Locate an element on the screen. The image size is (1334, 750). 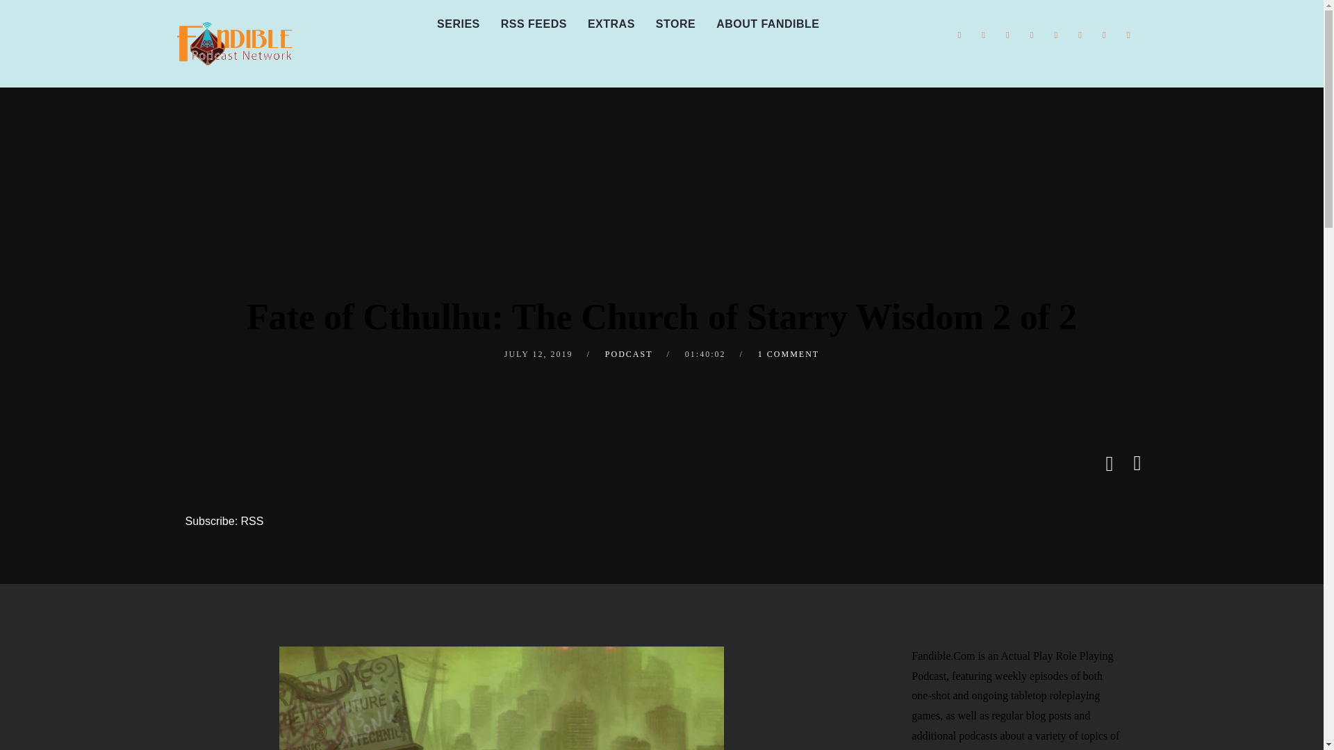
EXTRAS is located at coordinates (611, 24).